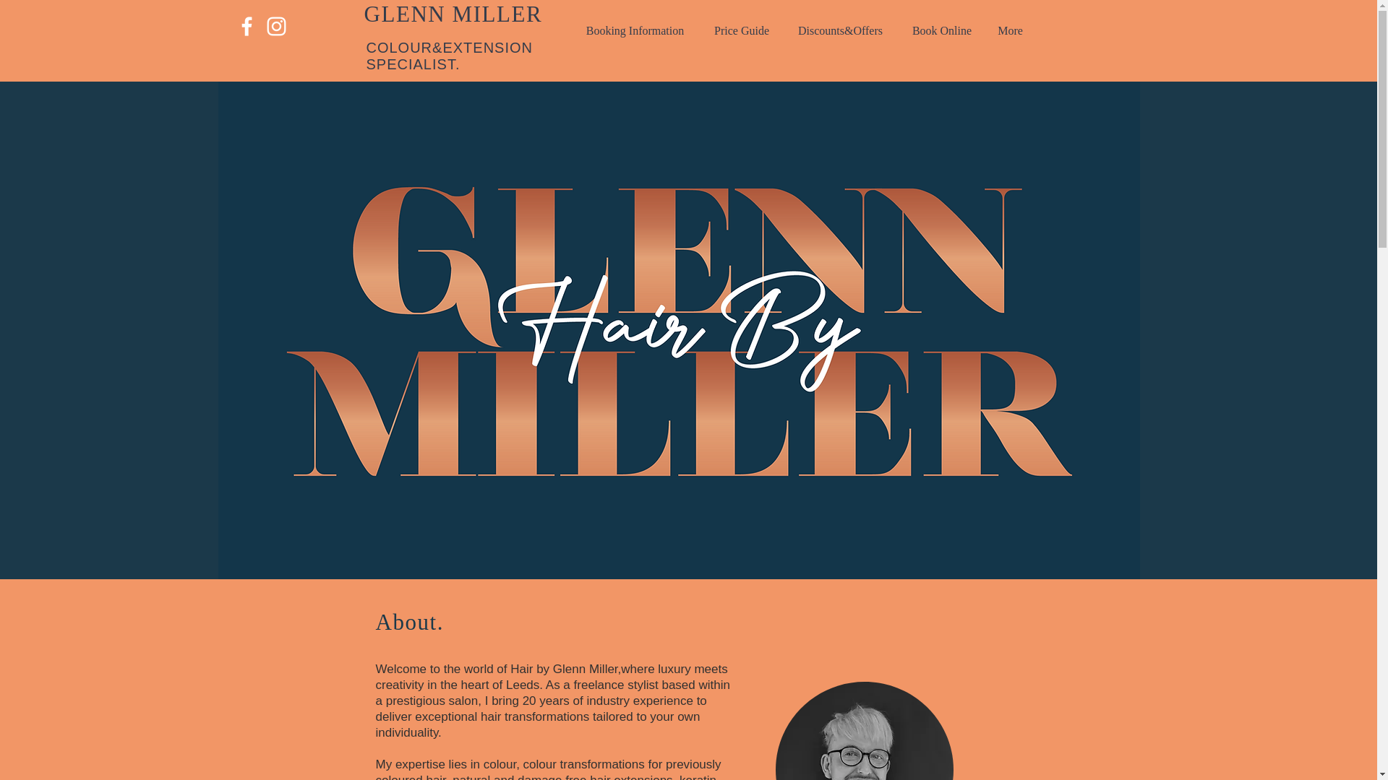 The width and height of the screenshot is (1388, 780). I want to click on Price Guide, so click(742, 31).